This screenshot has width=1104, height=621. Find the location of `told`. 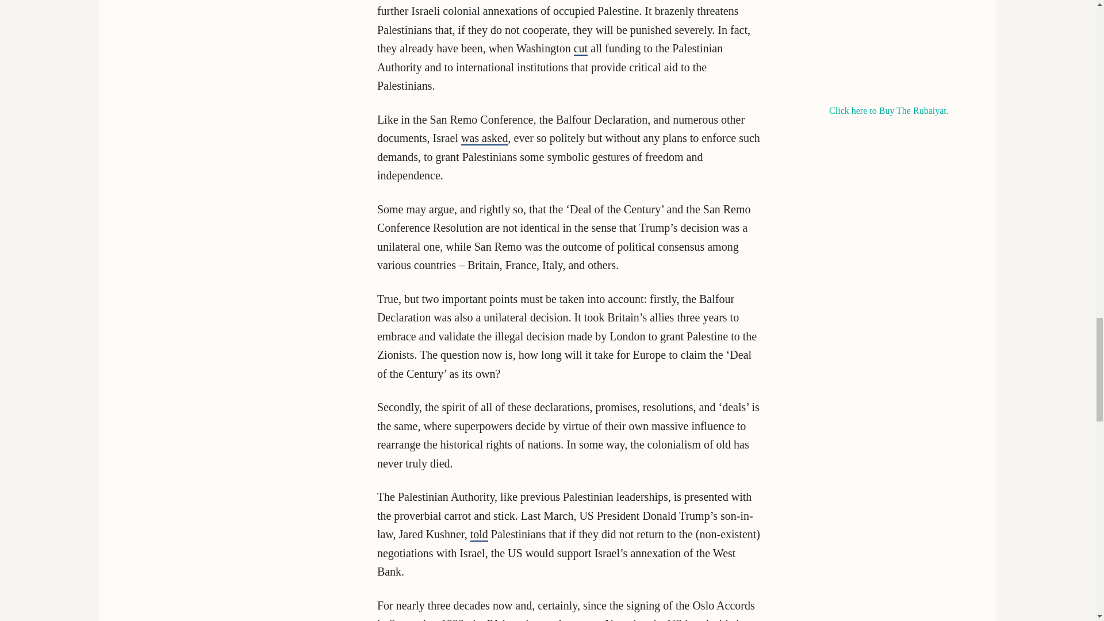

told is located at coordinates (478, 535).